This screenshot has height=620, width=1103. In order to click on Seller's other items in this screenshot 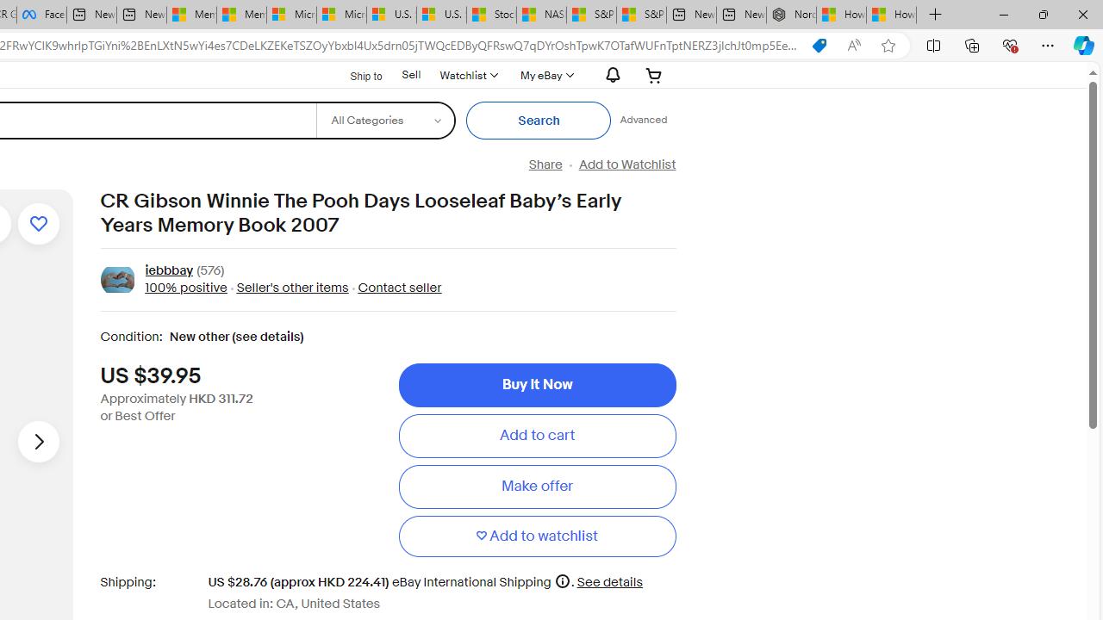, I will do `click(291, 288)`.